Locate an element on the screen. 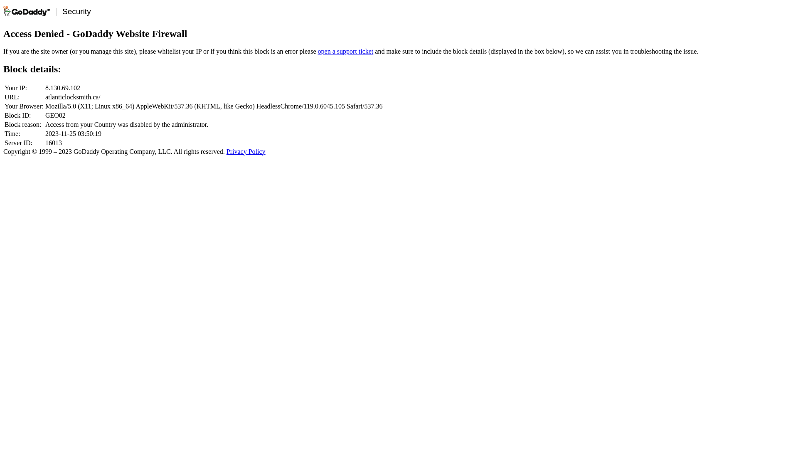  open a support ticket is located at coordinates (346, 52).